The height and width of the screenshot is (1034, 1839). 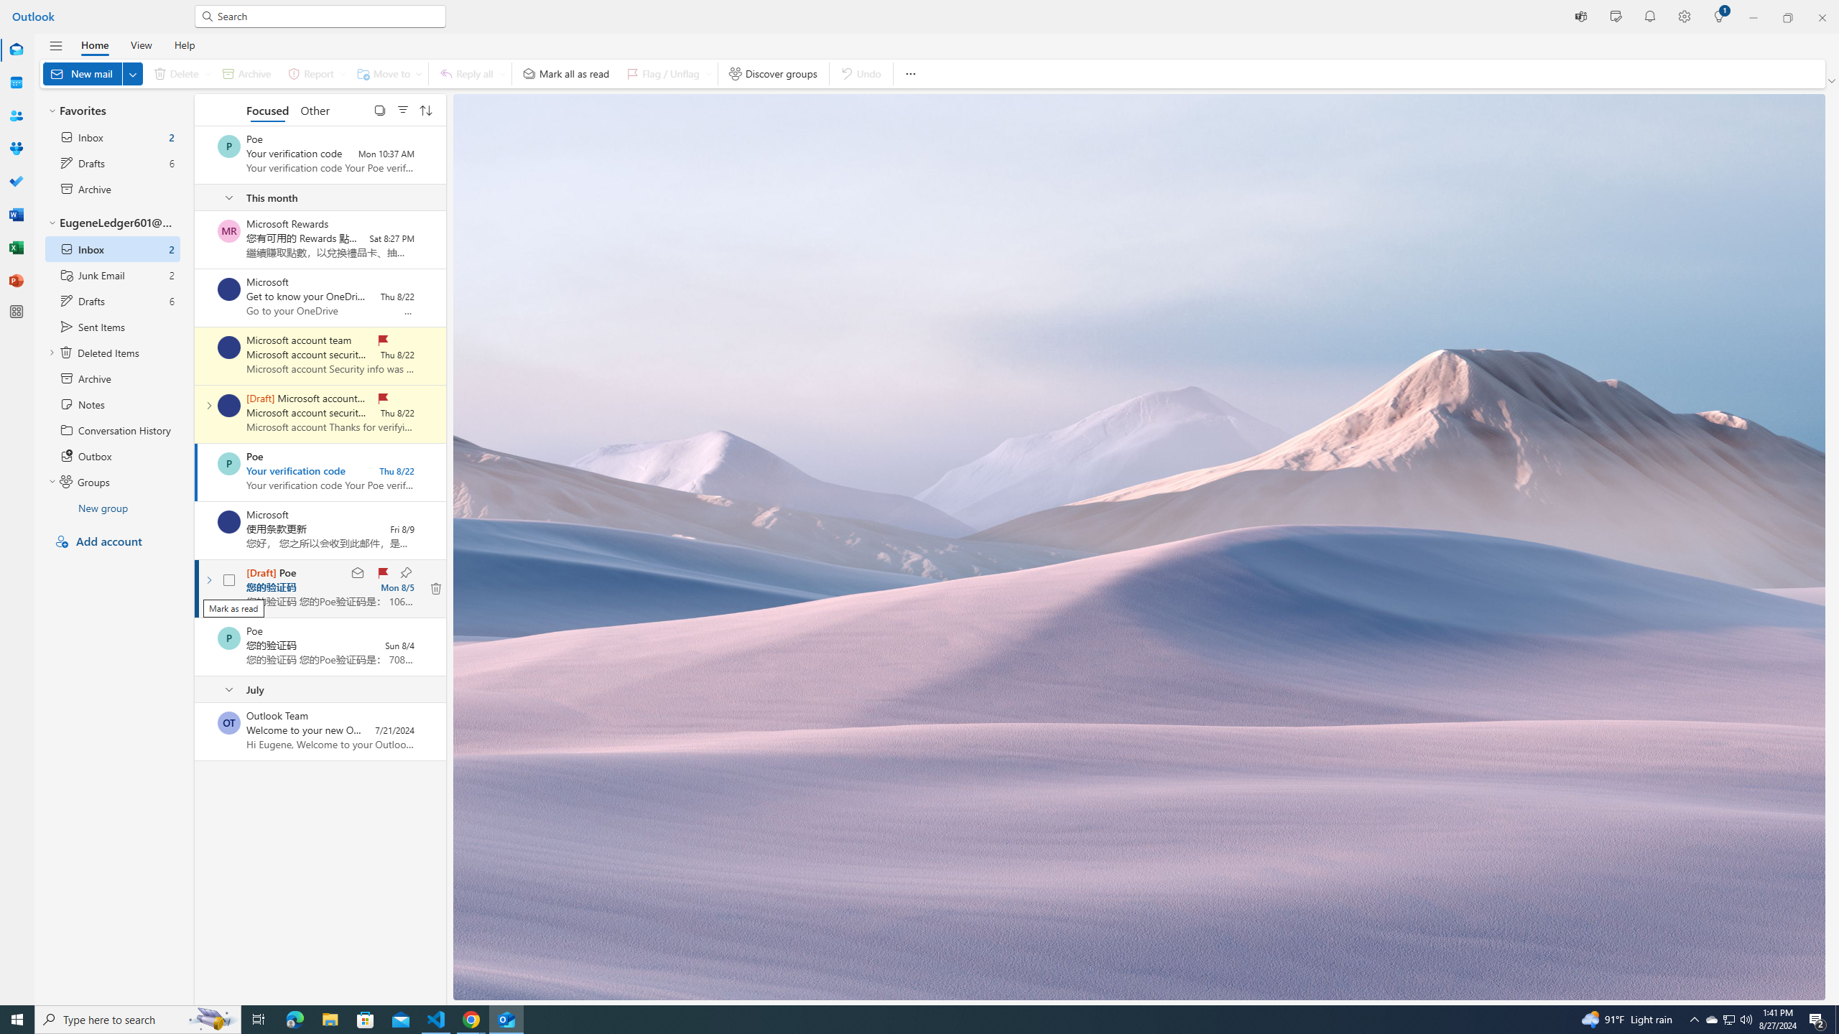 I want to click on Mark as read, so click(x=358, y=573).